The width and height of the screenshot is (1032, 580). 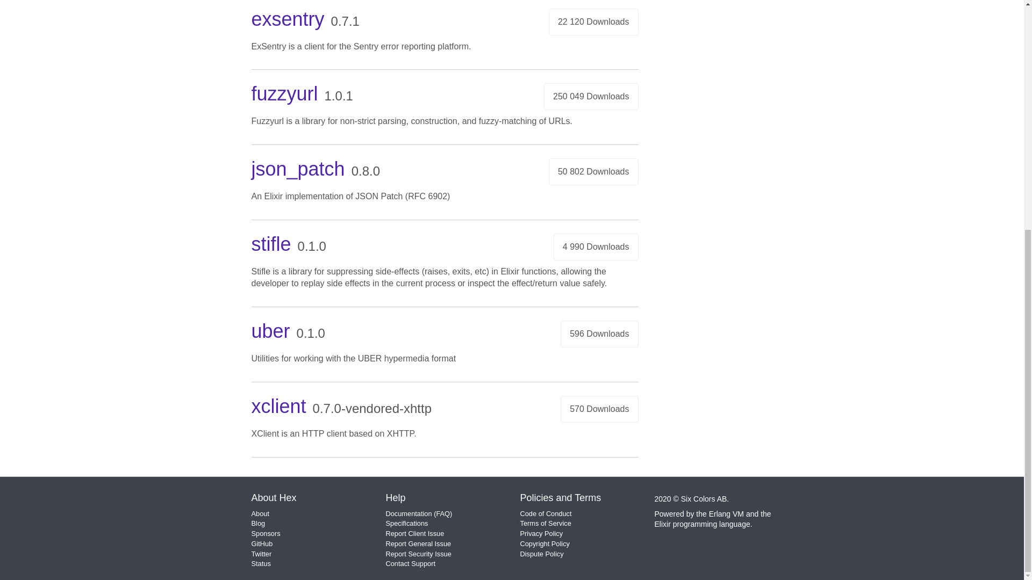 I want to click on Twitter, so click(x=262, y=553).